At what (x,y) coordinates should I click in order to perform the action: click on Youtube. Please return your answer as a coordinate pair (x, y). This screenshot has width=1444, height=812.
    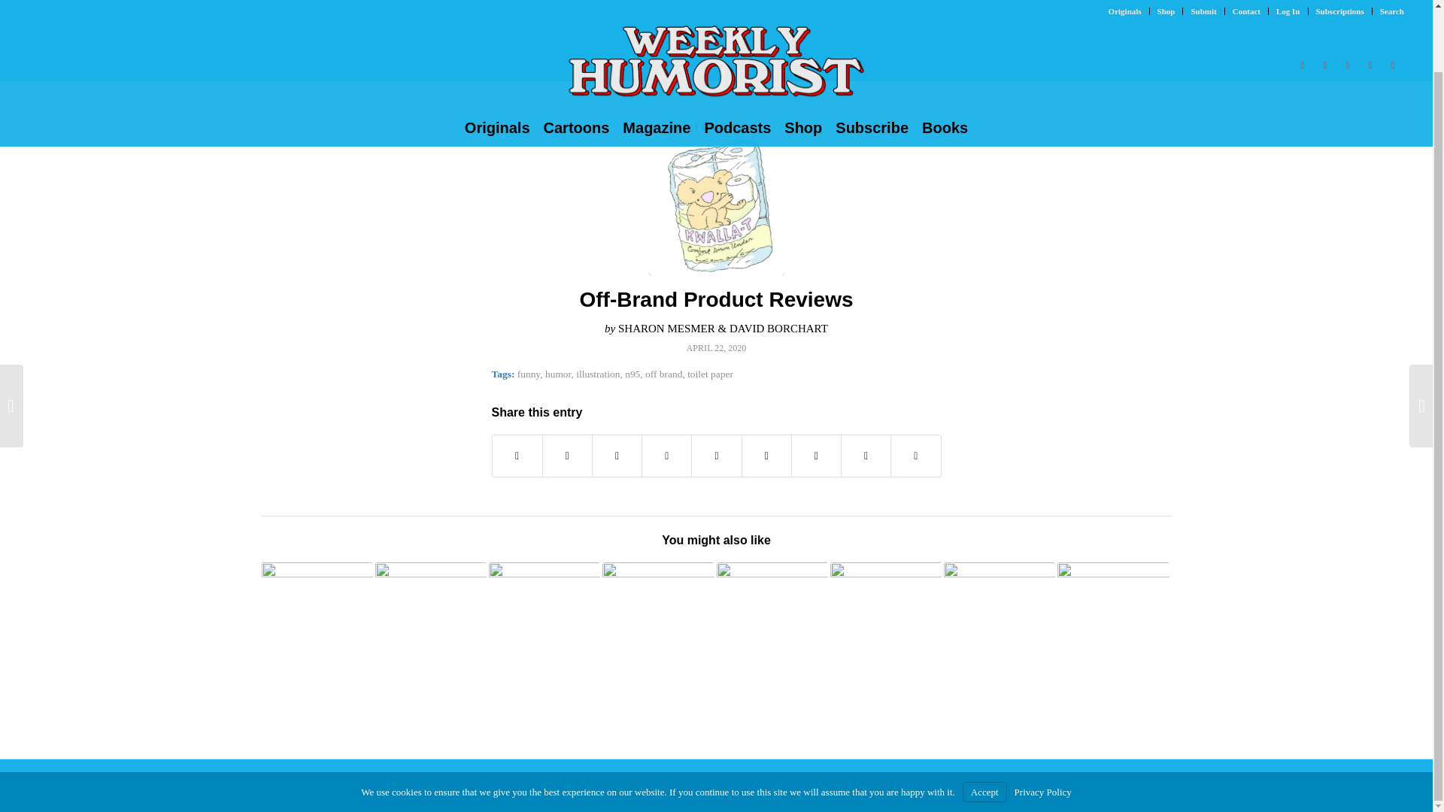
    Looking at the image, I should click on (1348, 5).